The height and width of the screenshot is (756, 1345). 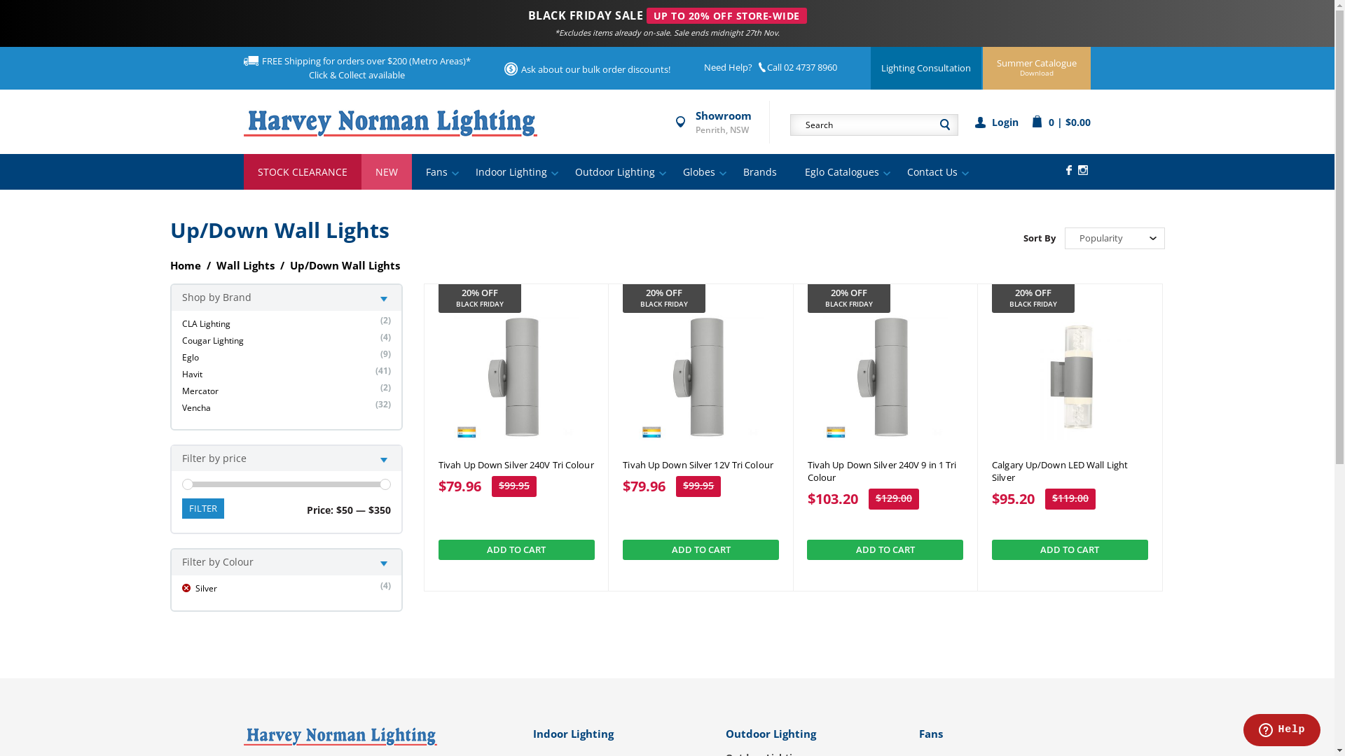 What do you see at coordinates (245, 265) in the screenshot?
I see `Wall Lights` at bounding box center [245, 265].